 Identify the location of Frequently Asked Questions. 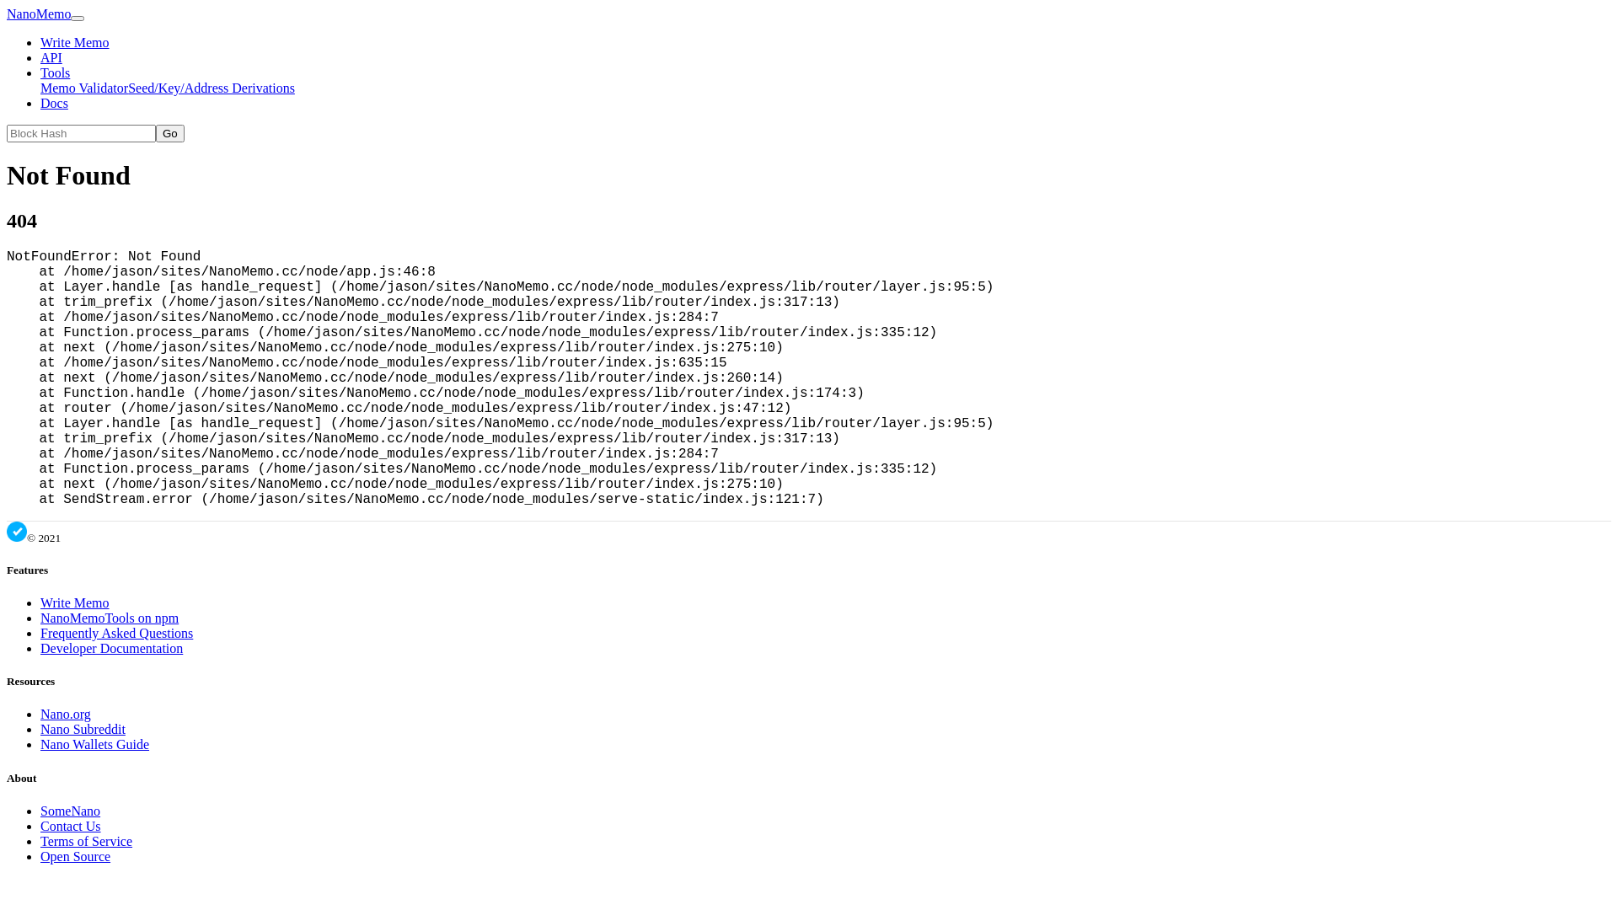
(116, 634).